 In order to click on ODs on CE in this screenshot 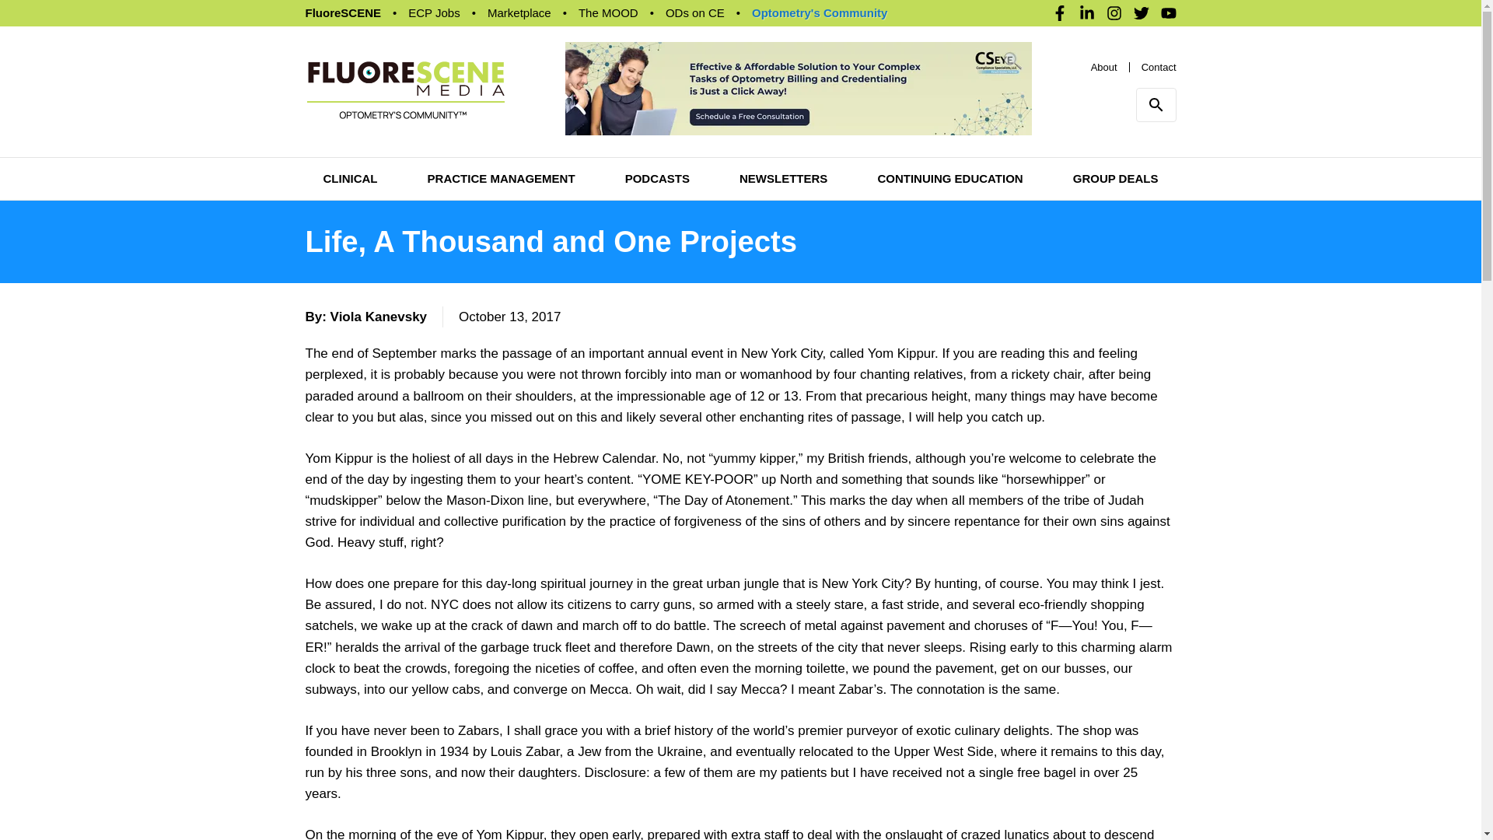, I will do `click(695, 12)`.